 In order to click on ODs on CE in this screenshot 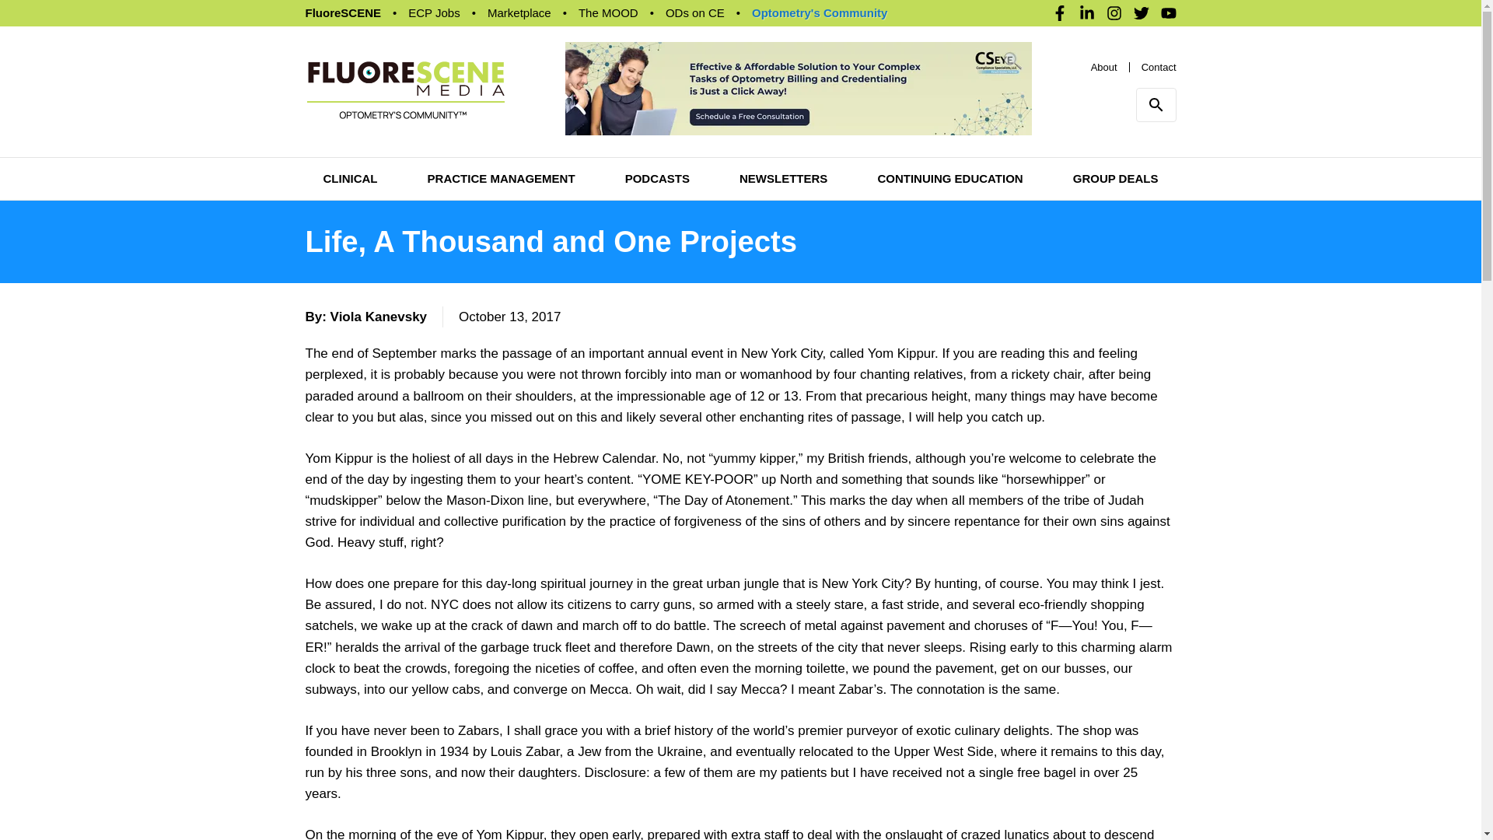, I will do `click(695, 12)`.